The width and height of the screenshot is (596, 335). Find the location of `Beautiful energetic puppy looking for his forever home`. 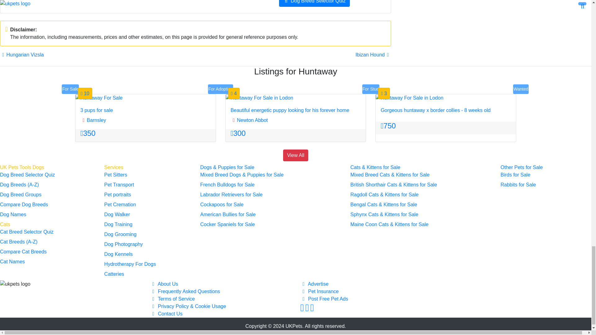

Beautiful energetic puppy looking for his forever home is located at coordinates (260, 98).